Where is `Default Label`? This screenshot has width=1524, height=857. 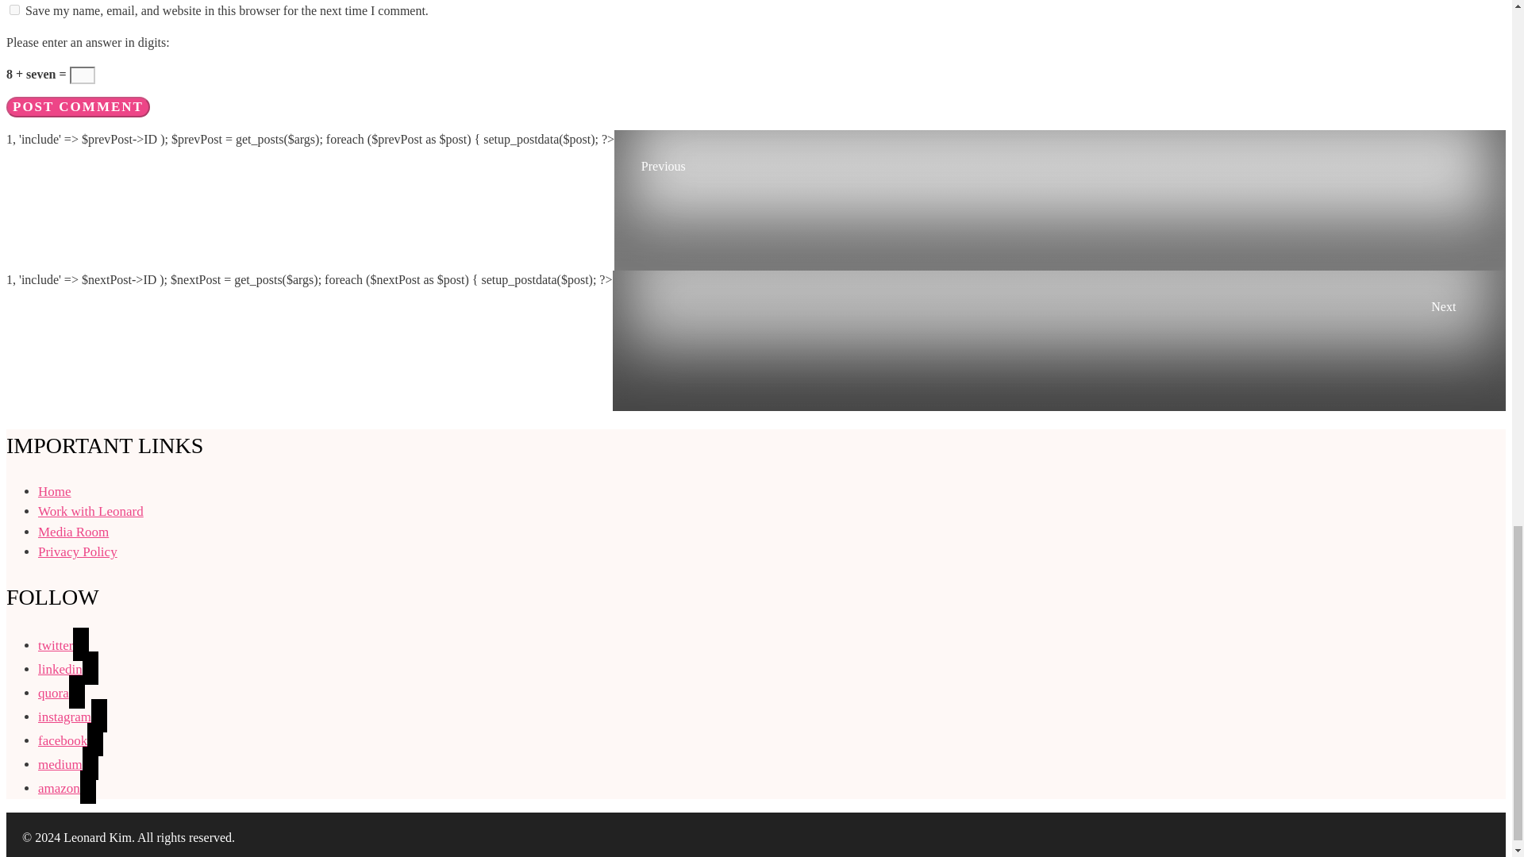
Default Label is located at coordinates (62, 694).